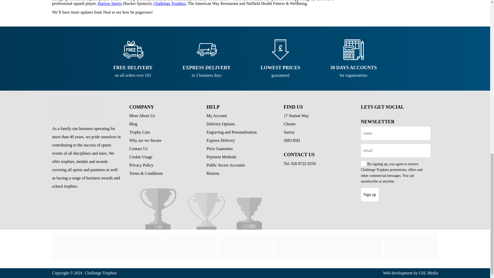 The image size is (494, 278). I want to click on Neal Brooker's Story So Far, so click(411, 247).